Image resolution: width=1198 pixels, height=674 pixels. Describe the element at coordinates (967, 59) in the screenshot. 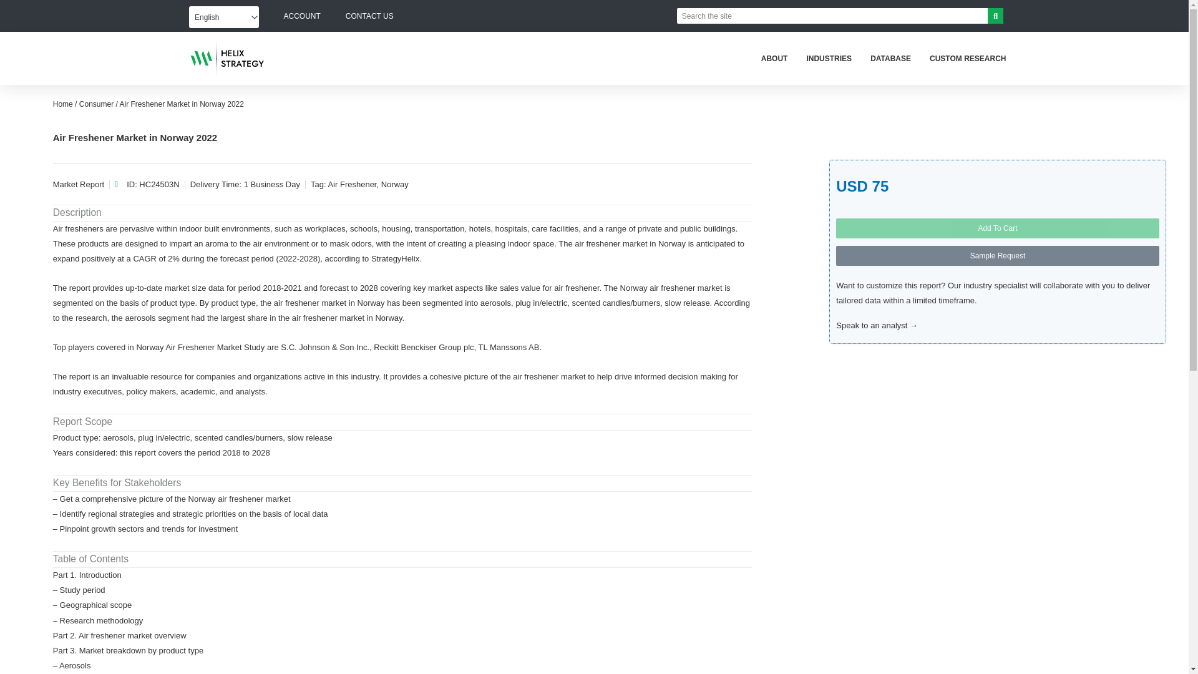

I see `CUSTOM RESEARCH` at that location.